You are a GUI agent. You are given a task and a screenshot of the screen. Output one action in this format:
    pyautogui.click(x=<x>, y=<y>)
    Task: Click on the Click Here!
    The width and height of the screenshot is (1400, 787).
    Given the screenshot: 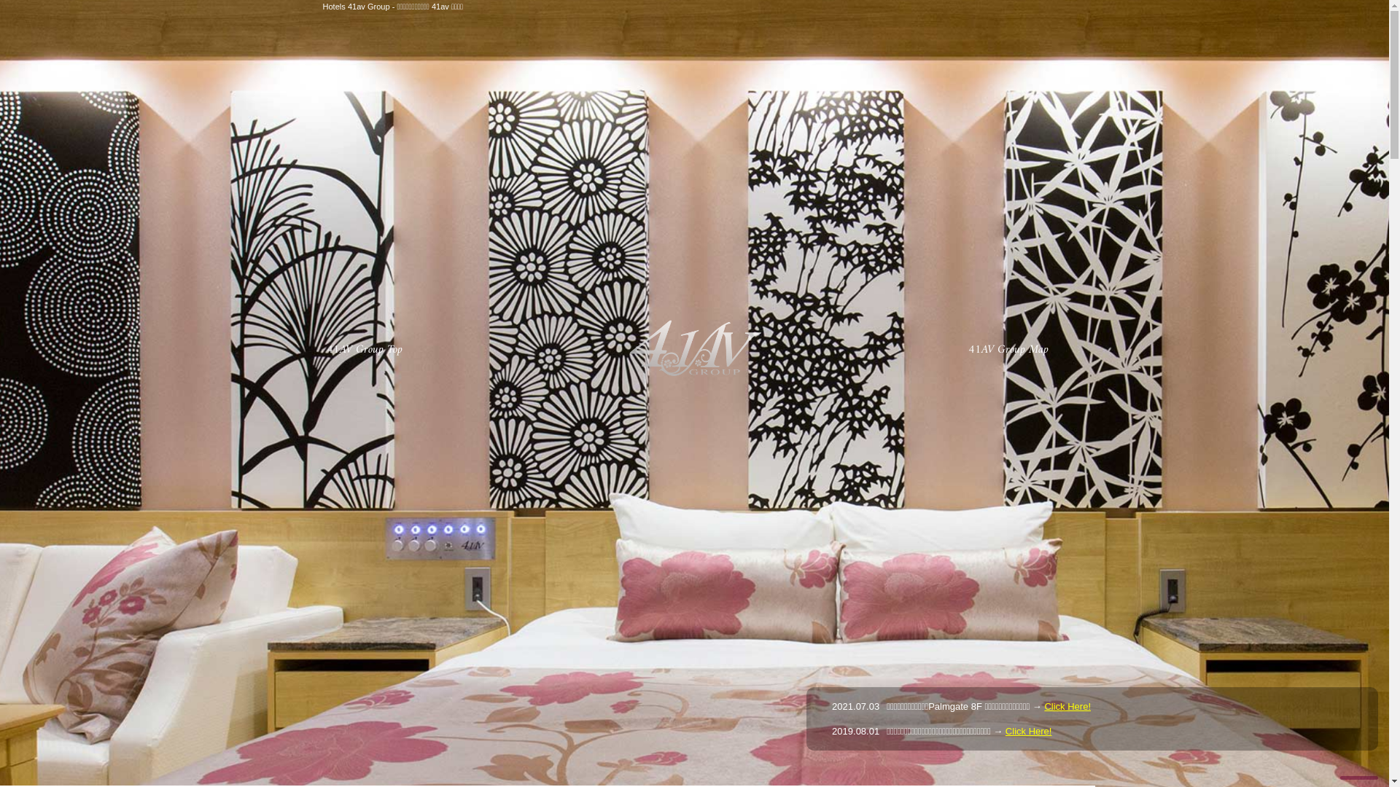 What is the action you would take?
    pyautogui.click(x=1029, y=732)
    